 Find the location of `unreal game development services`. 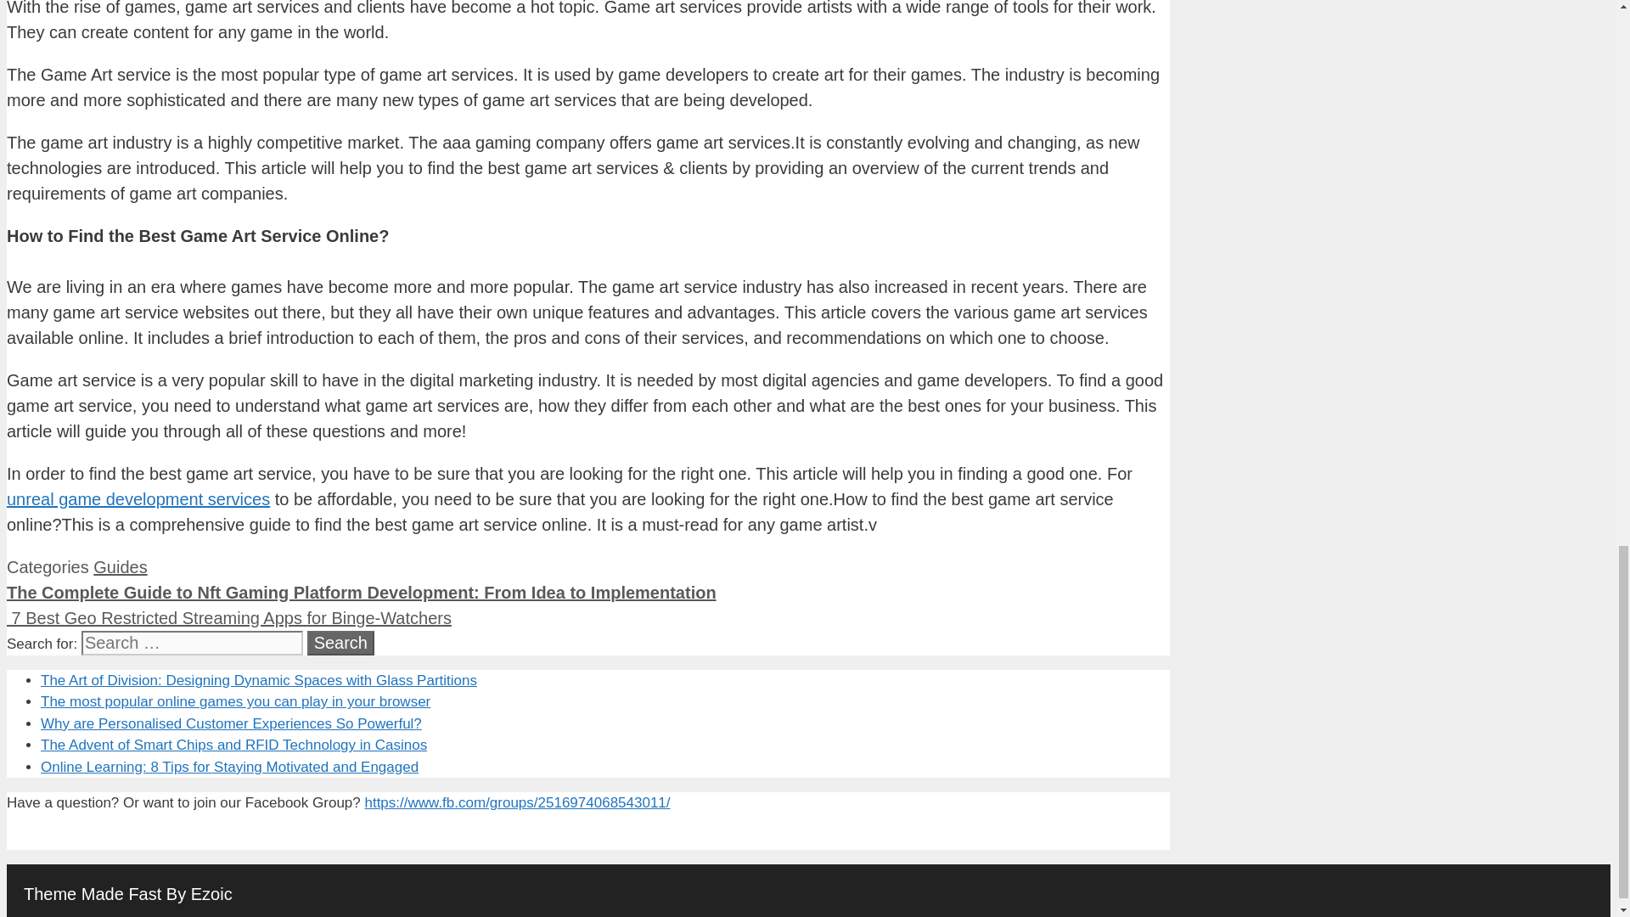

unreal game development services is located at coordinates (138, 499).